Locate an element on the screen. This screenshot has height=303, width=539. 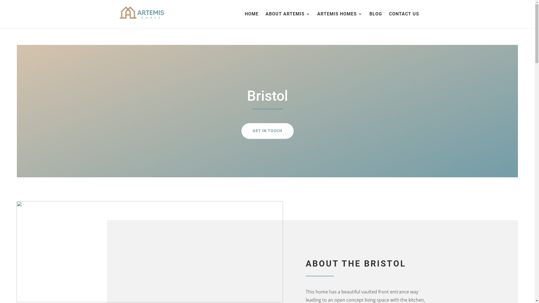
HOME is located at coordinates (252, 20).